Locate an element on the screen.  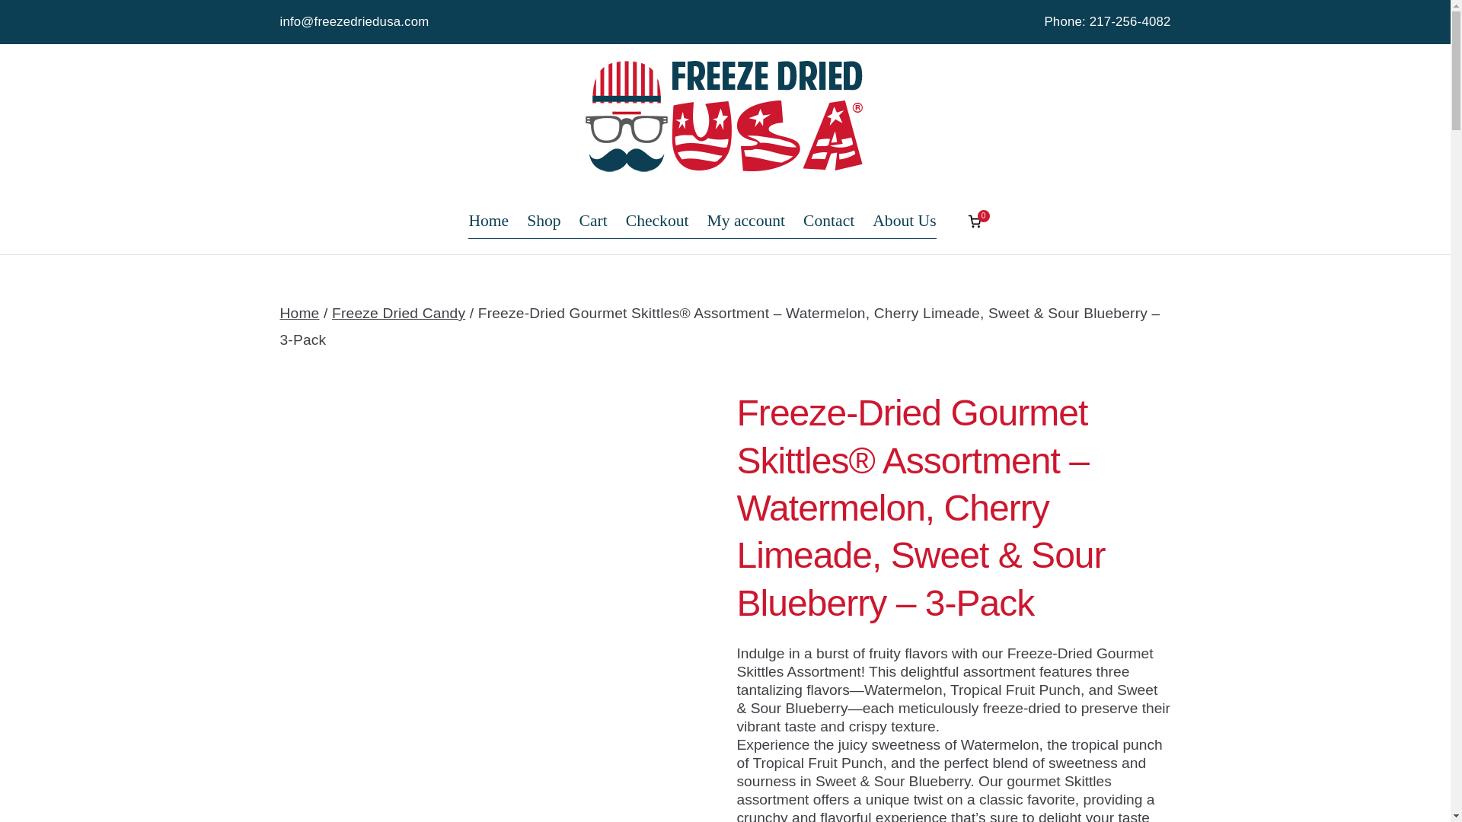
Home is located at coordinates (488, 221).